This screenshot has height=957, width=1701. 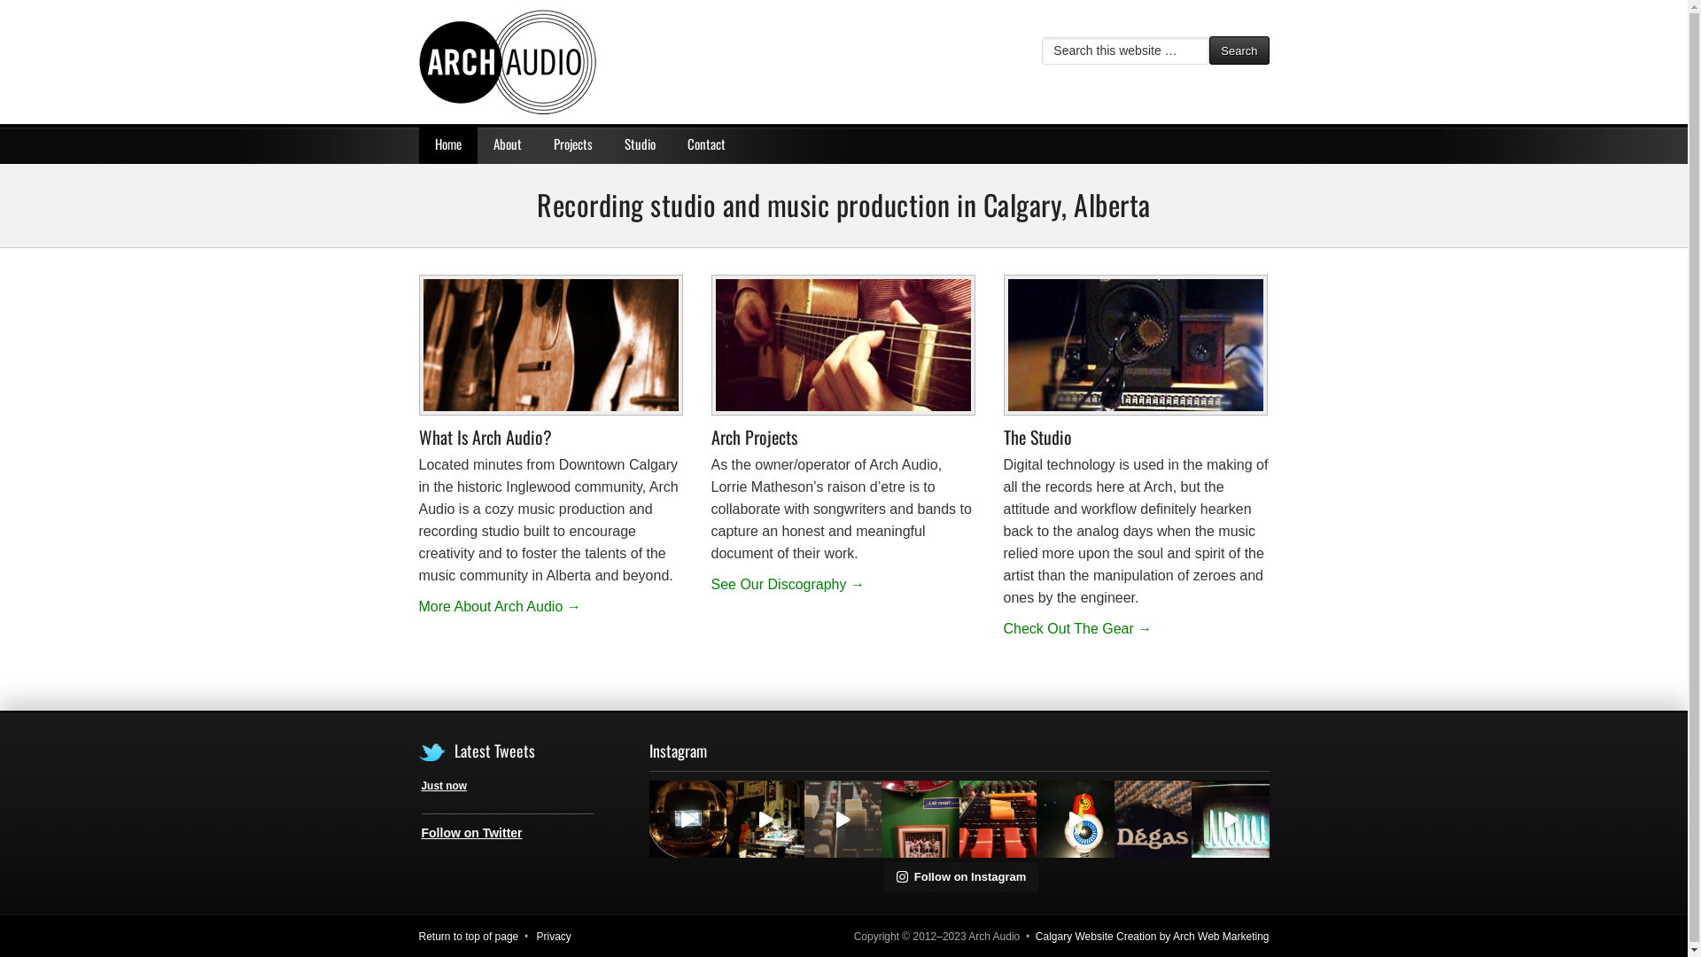 I want to click on Getting down with the MiniBrute and the H3000. #Fe, so click(x=1076, y=820).